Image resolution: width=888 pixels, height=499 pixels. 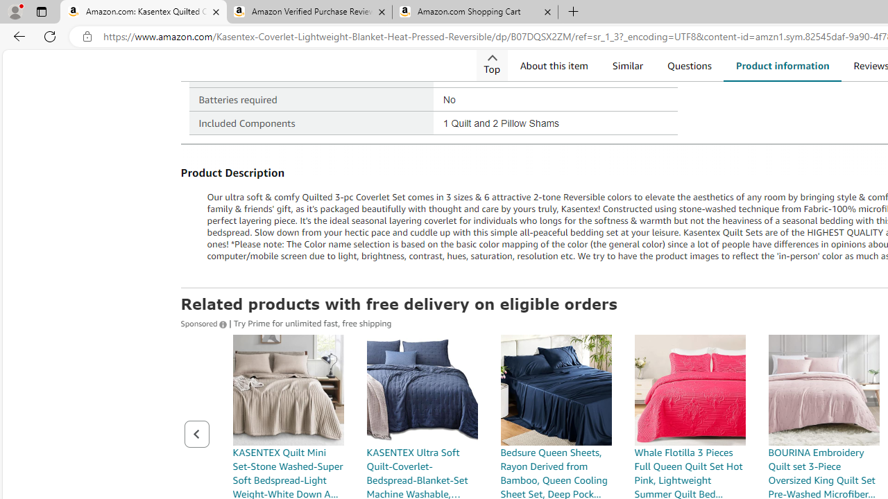 I want to click on Product information, so click(x=782, y=65).